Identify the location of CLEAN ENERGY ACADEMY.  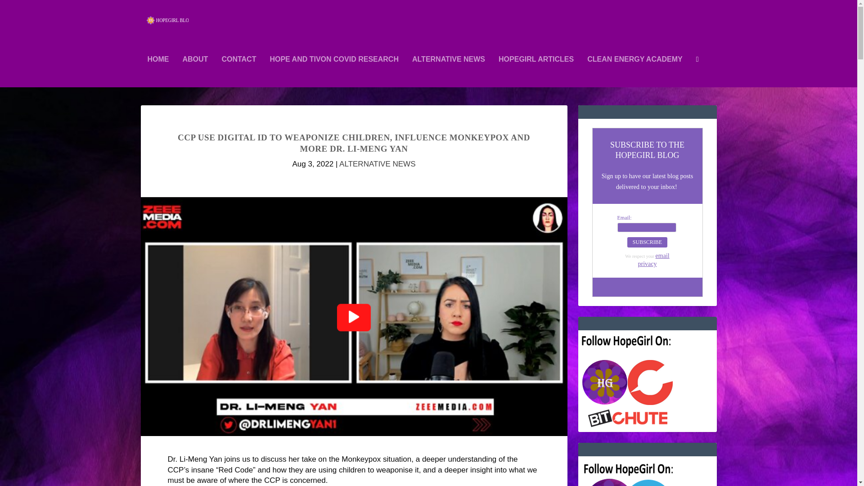
(634, 72).